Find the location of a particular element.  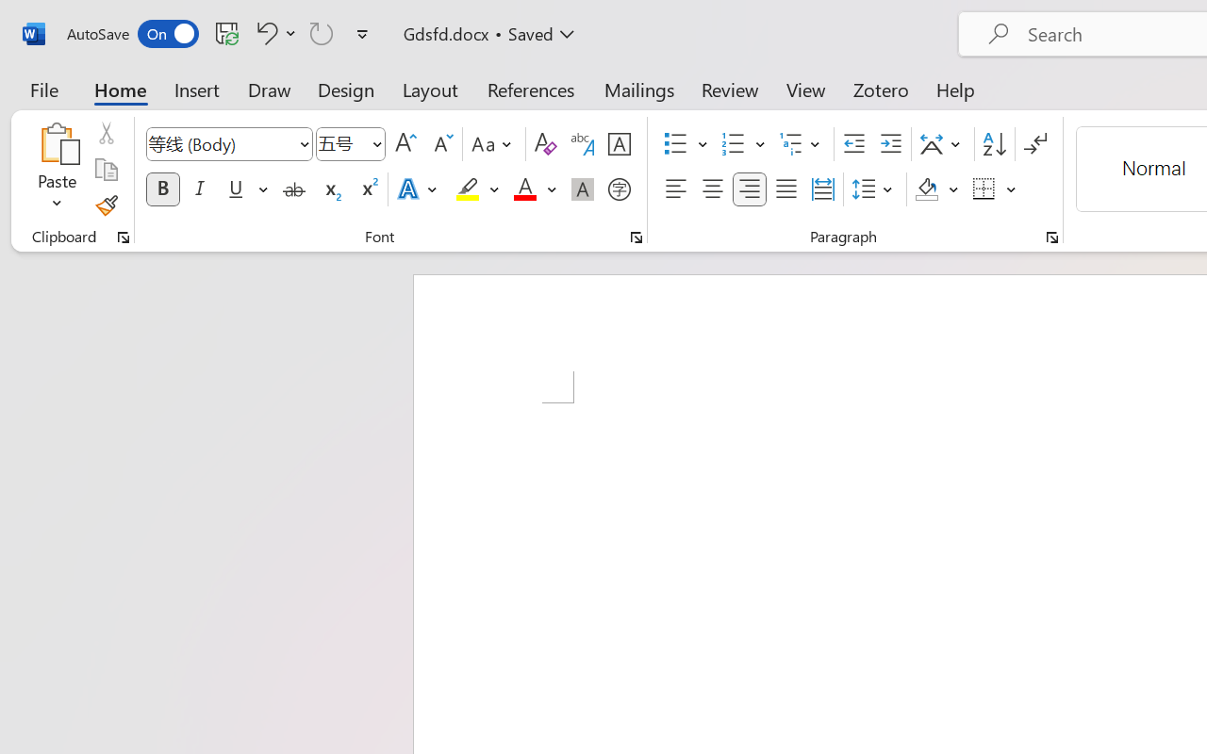

Clear Formatting is located at coordinates (545, 144).